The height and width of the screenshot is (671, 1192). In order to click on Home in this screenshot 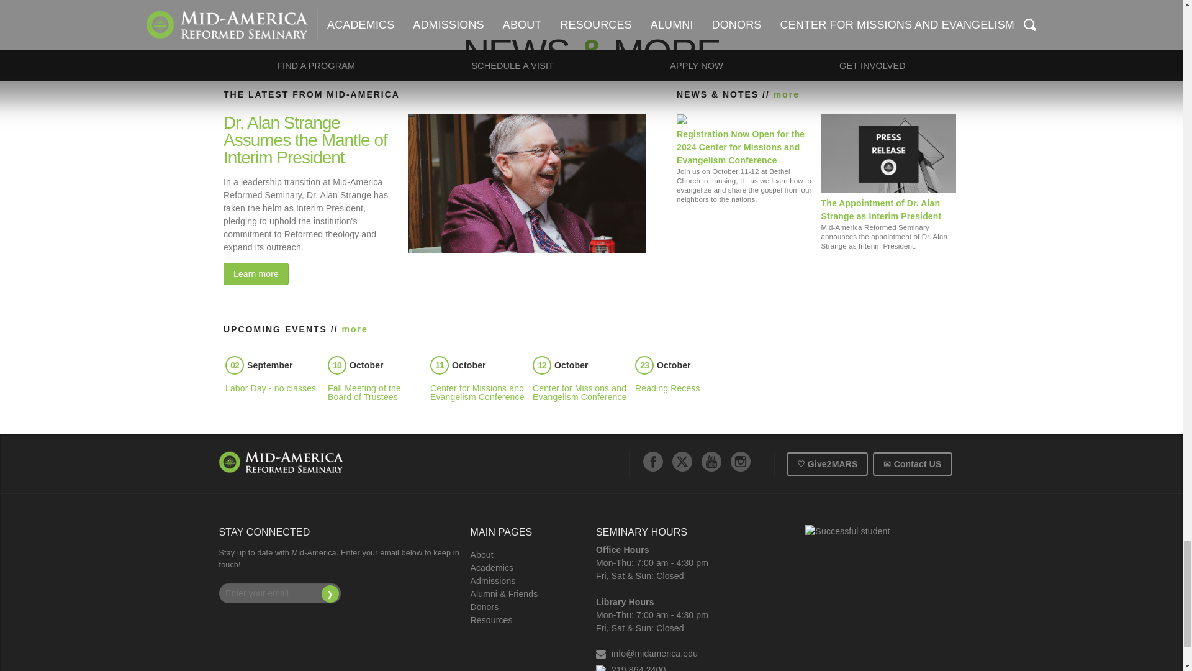, I will do `click(281, 462)`.